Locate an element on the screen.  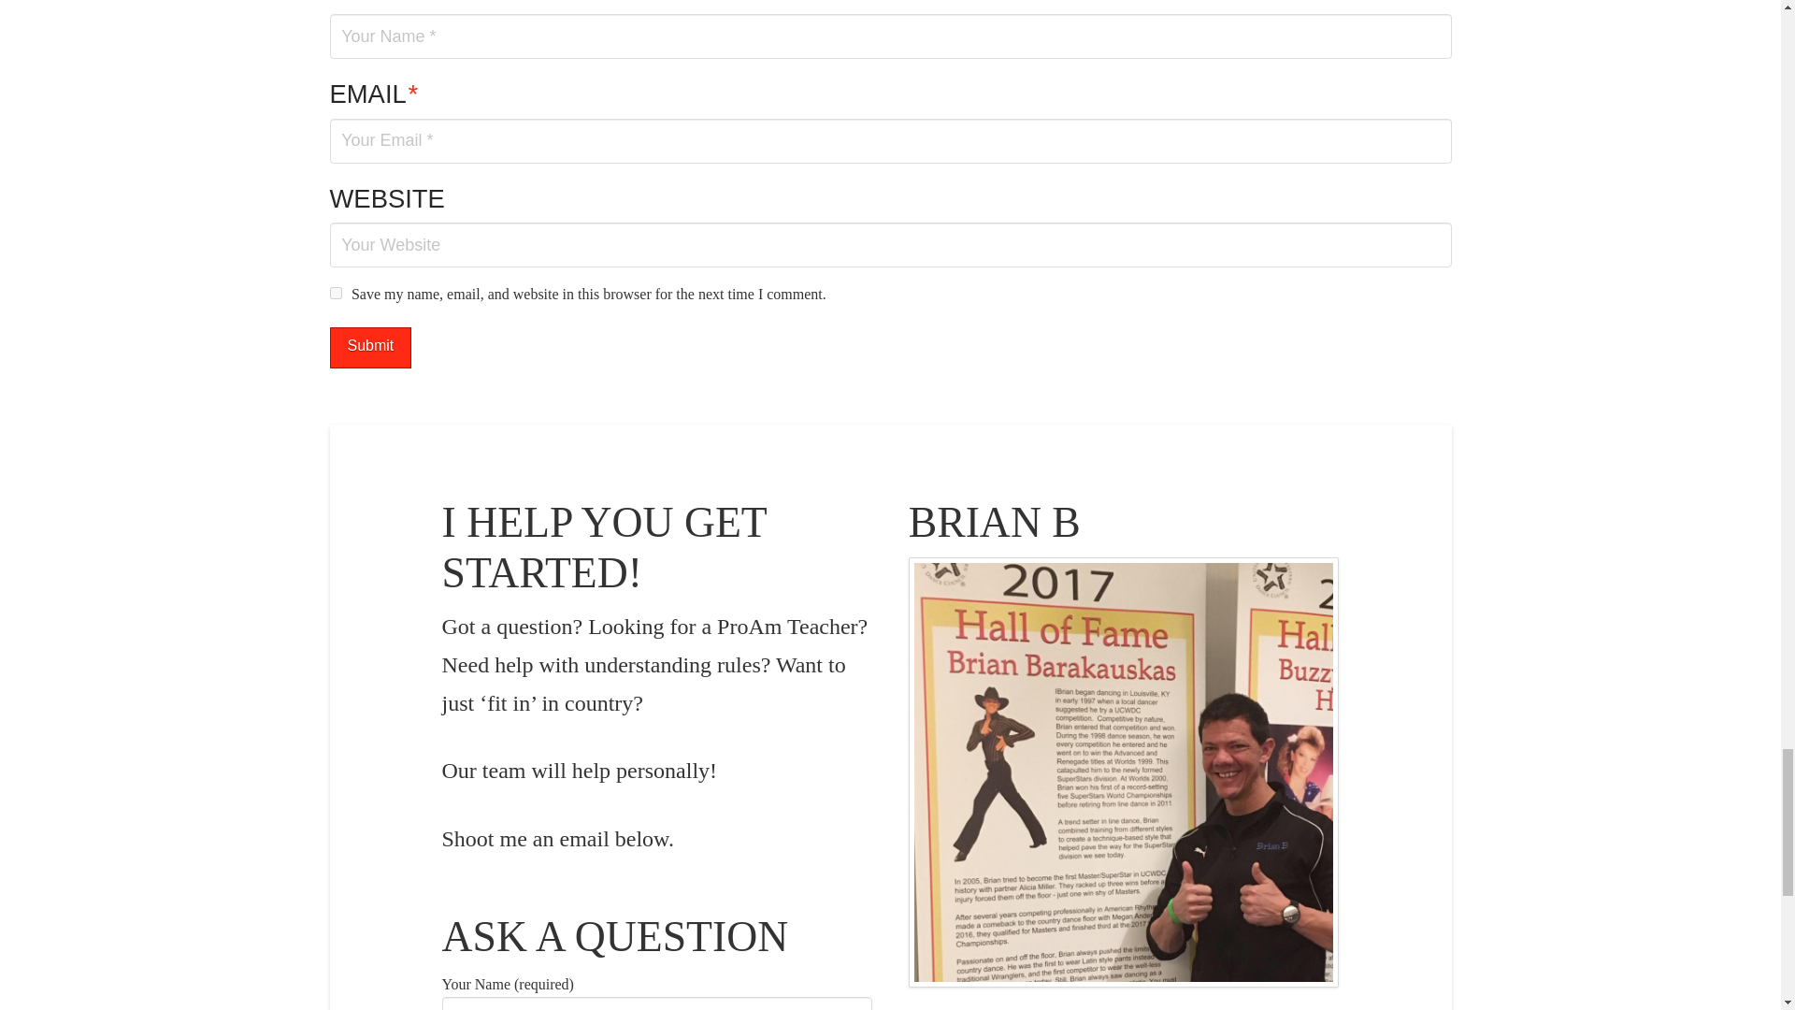
Submit is located at coordinates (369, 348).